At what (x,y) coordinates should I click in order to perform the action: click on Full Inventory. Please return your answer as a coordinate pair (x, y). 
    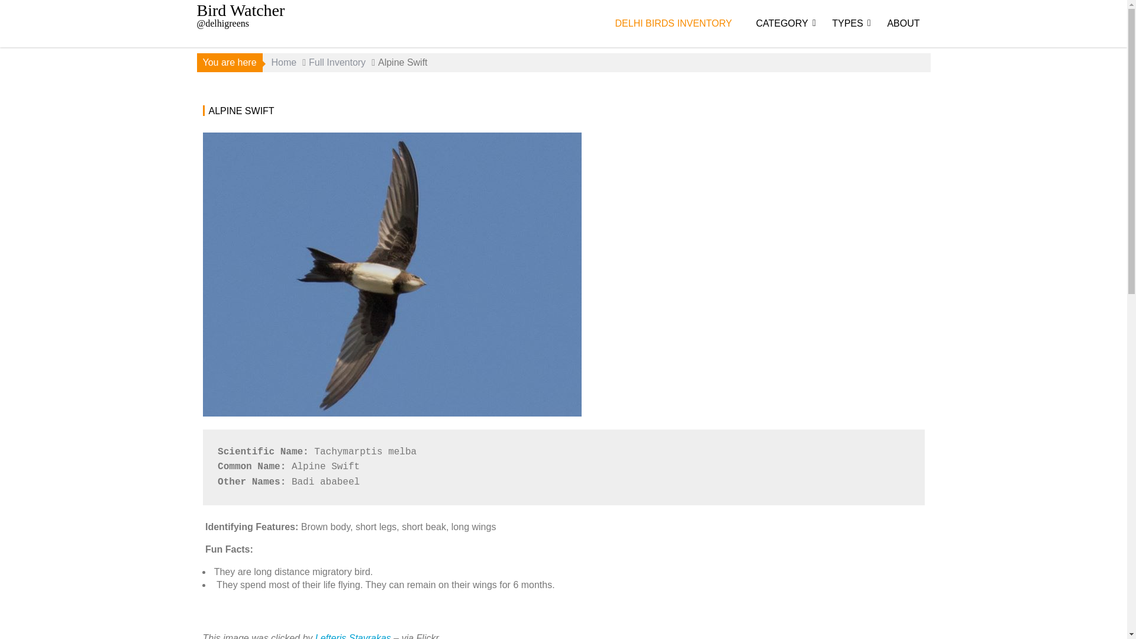
    Looking at the image, I should click on (337, 63).